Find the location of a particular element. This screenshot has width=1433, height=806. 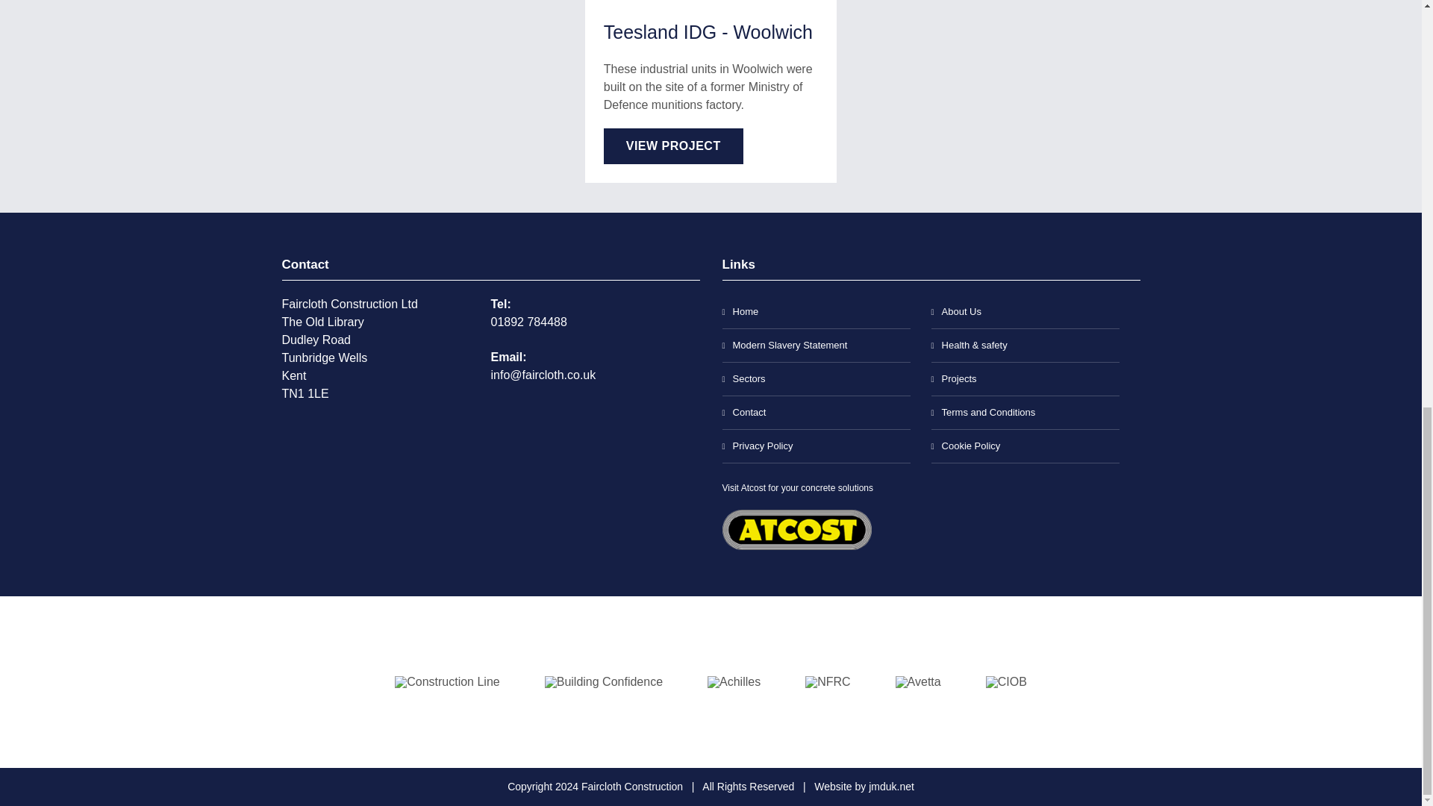

Privacy Policy is located at coordinates (816, 446).